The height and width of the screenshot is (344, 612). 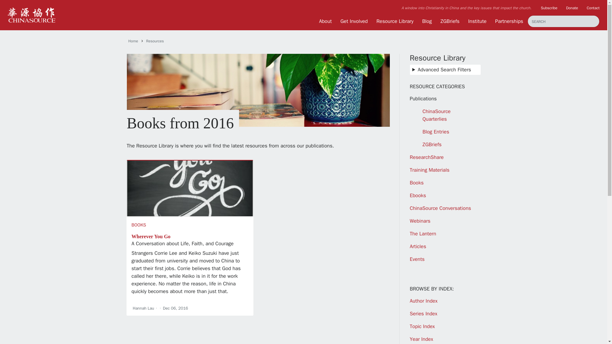 I want to click on Articles, so click(x=418, y=247).